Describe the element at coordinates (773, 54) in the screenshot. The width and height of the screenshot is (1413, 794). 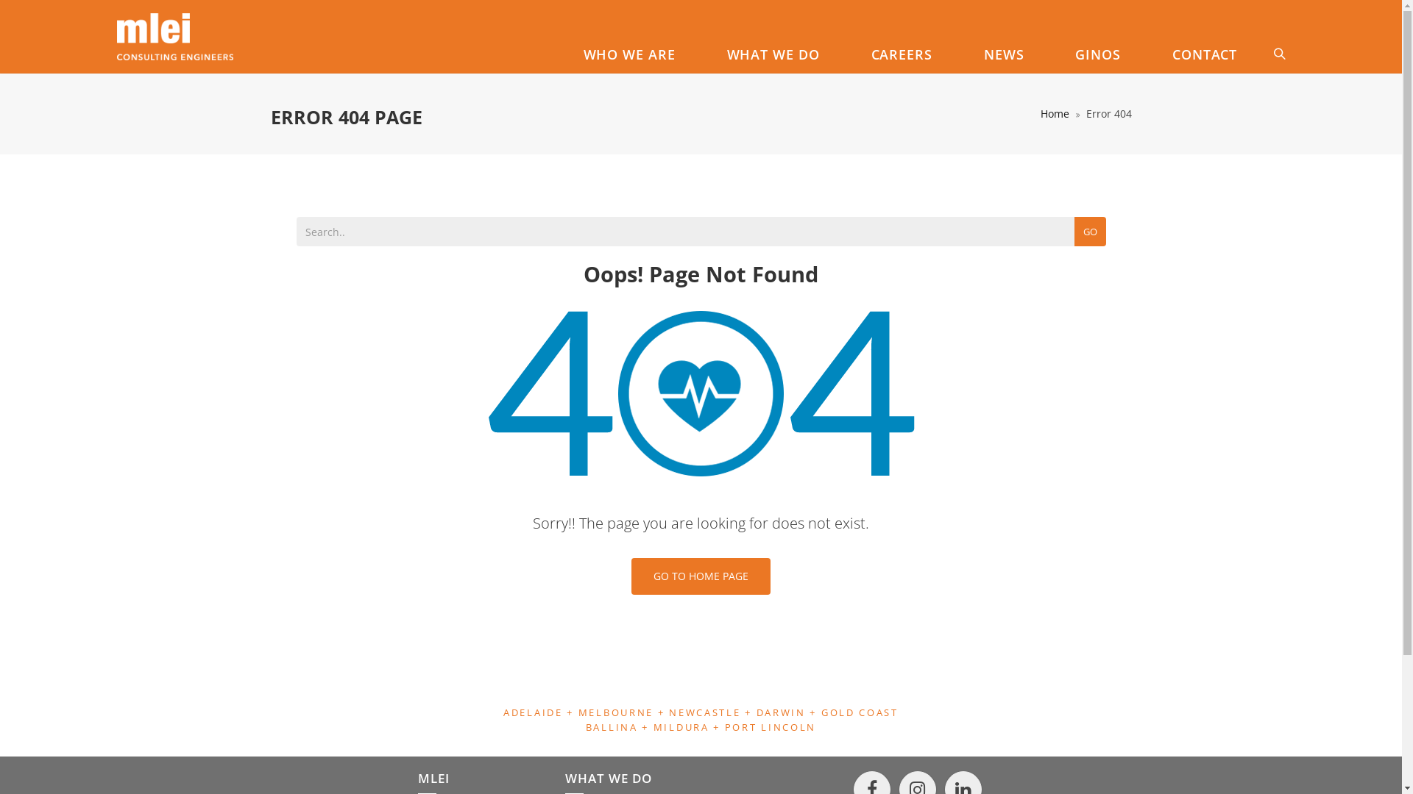
I see `WHAT WE DO` at that location.